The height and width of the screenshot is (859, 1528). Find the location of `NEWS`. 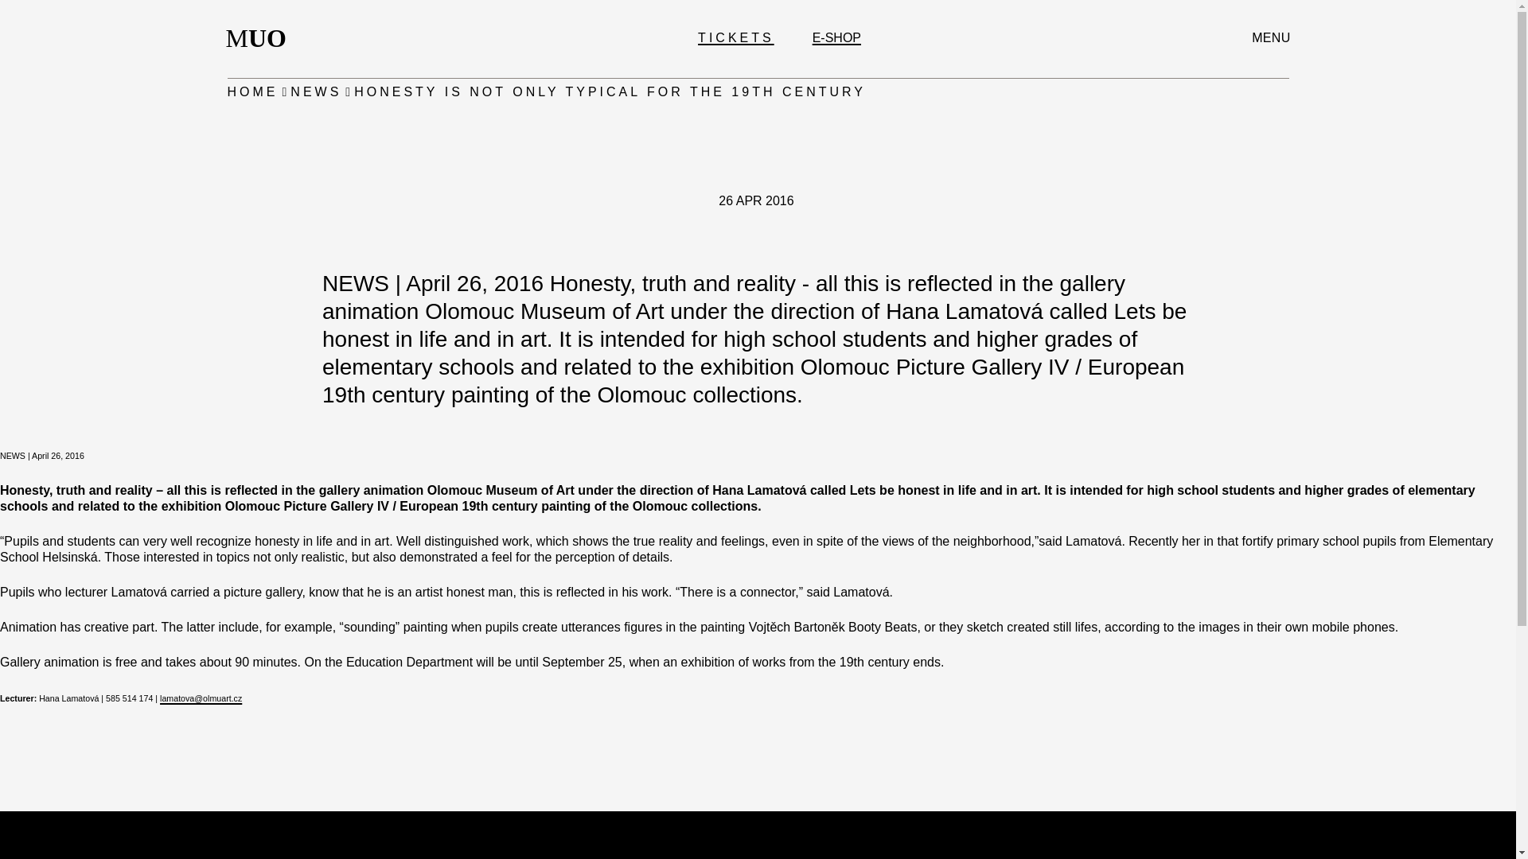

NEWS is located at coordinates (315, 92).